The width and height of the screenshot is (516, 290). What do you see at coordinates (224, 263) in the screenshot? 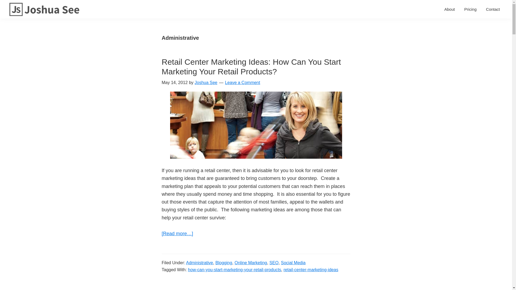
I see `Blogging` at bounding box center [224, 263].